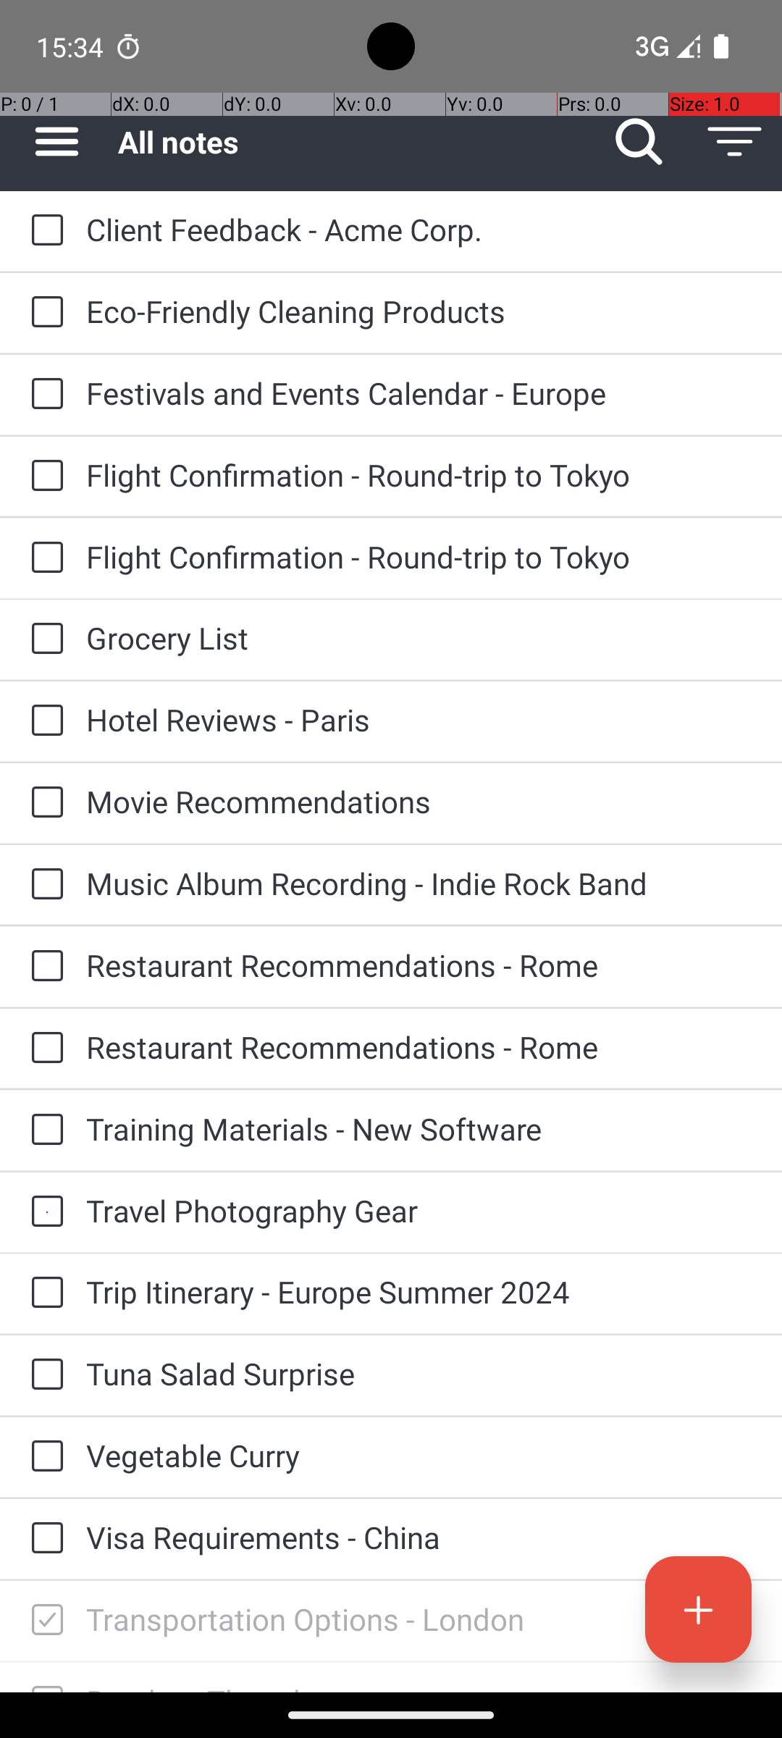  Describe the element at coordinates (420, 801) in the screenshot. I see `Movie Recommendations` at that location.